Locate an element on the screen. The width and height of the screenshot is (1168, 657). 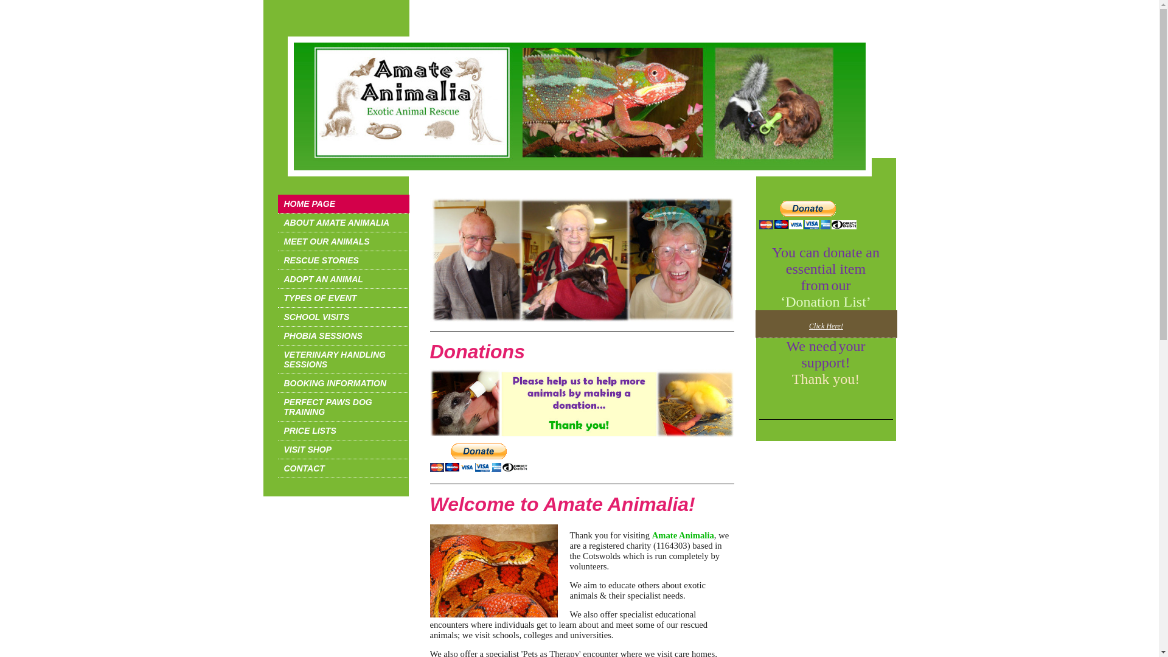
RESCUE STORIES is located at coordinates (343, 260).